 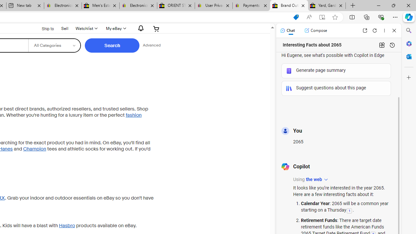 What do you see at coordinates (156, 29) in the screenshot?
I see `Your shopping cart` at bounding box center [156, 29].